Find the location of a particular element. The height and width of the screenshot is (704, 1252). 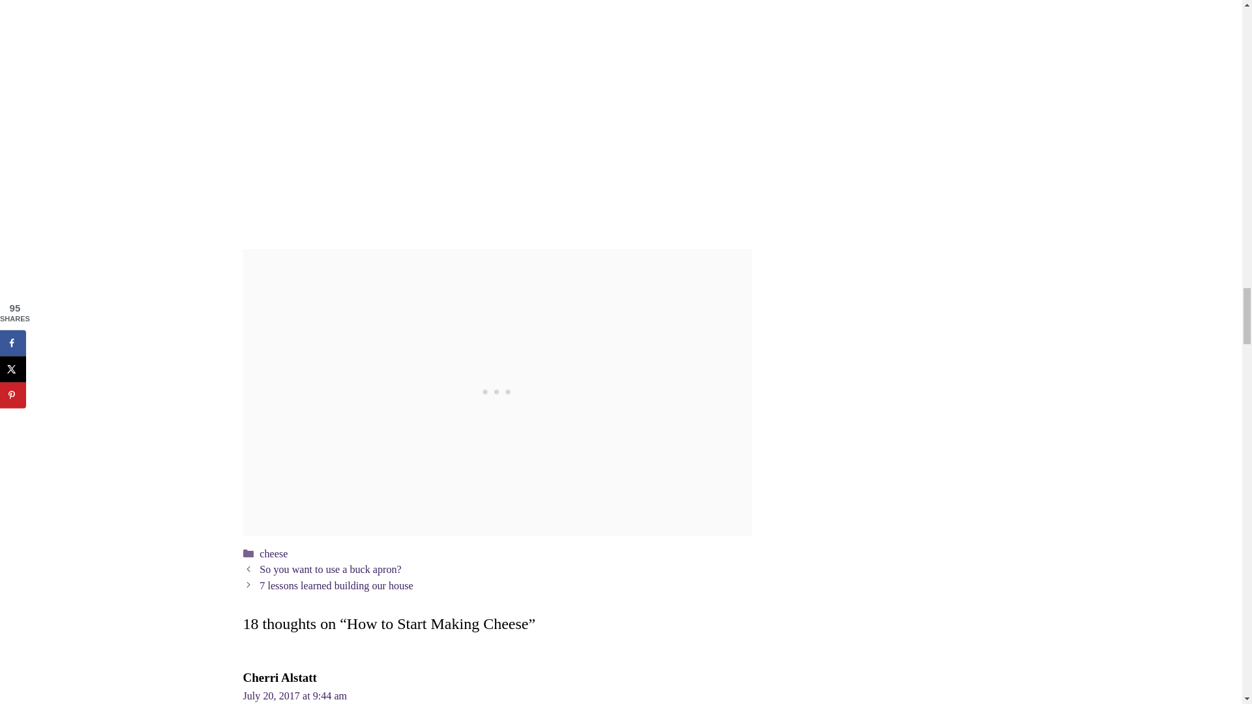

July 20, 2017 at 9:44 am is located at coordinates (295, 696).